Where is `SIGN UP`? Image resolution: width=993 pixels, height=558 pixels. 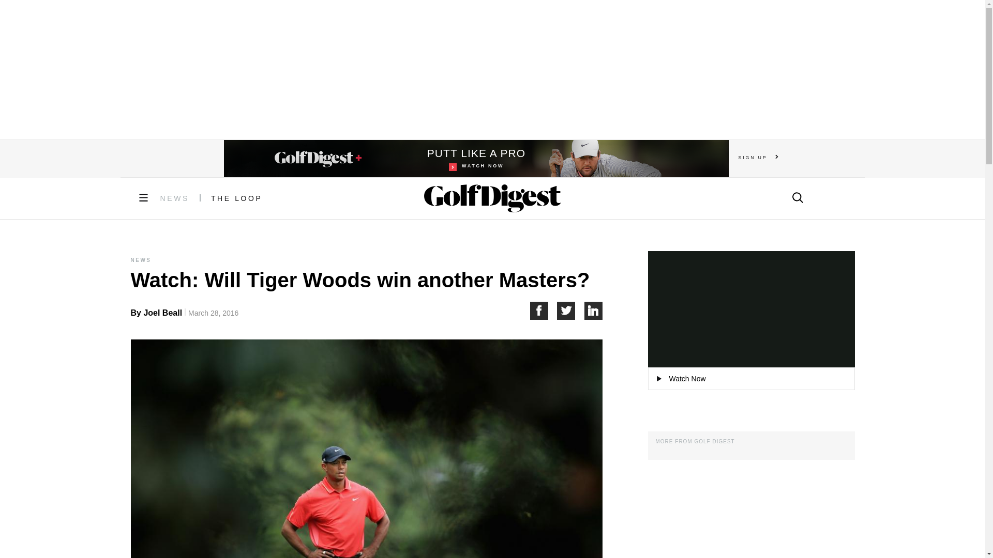 SIGN UP is located at coordinates (758, 157).